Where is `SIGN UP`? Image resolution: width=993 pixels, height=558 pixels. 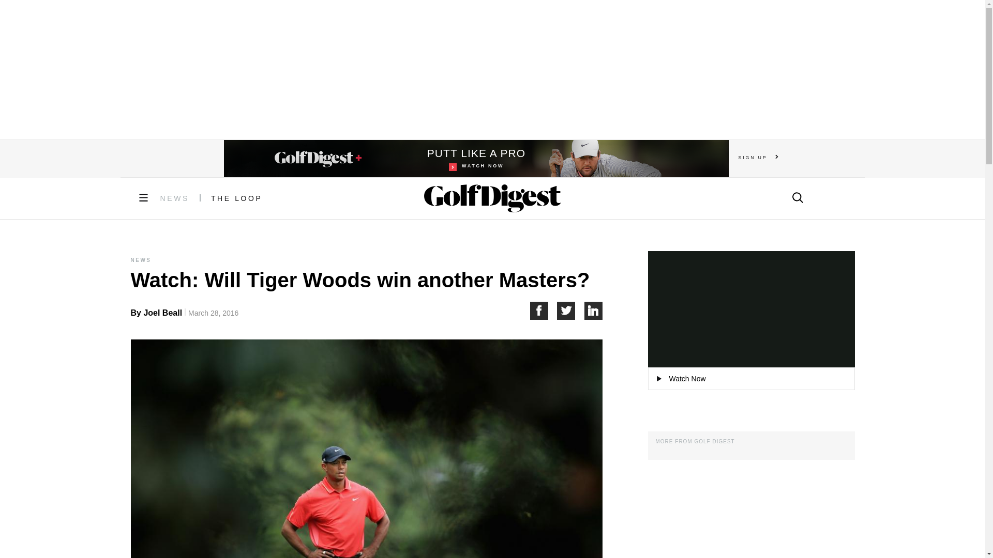 SIGN UP is located at coordinates (758, 157).